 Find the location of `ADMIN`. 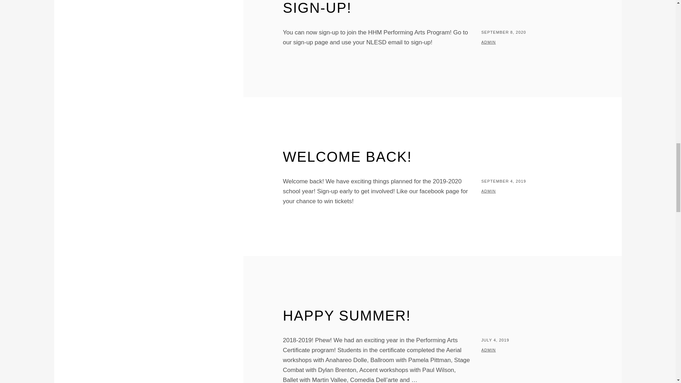

ADMIN is located at coordinates (488, 191).